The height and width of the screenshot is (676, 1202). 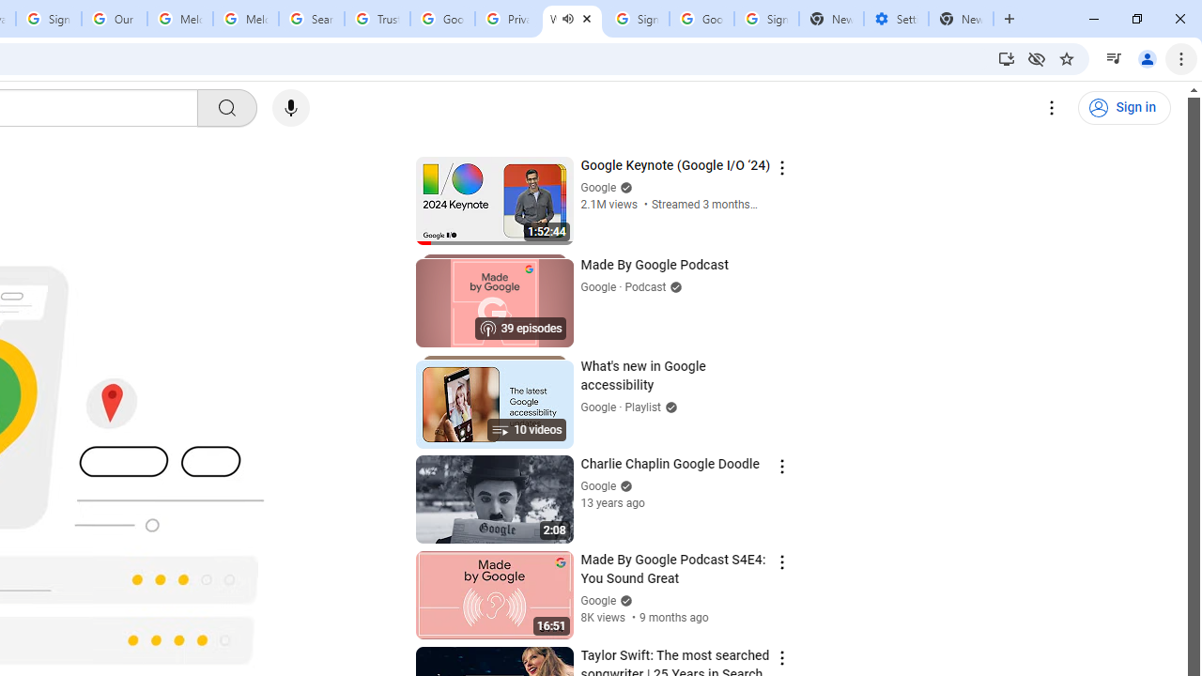 I want to click on Sign in - Google Accounts, so click(x=637, y=19).